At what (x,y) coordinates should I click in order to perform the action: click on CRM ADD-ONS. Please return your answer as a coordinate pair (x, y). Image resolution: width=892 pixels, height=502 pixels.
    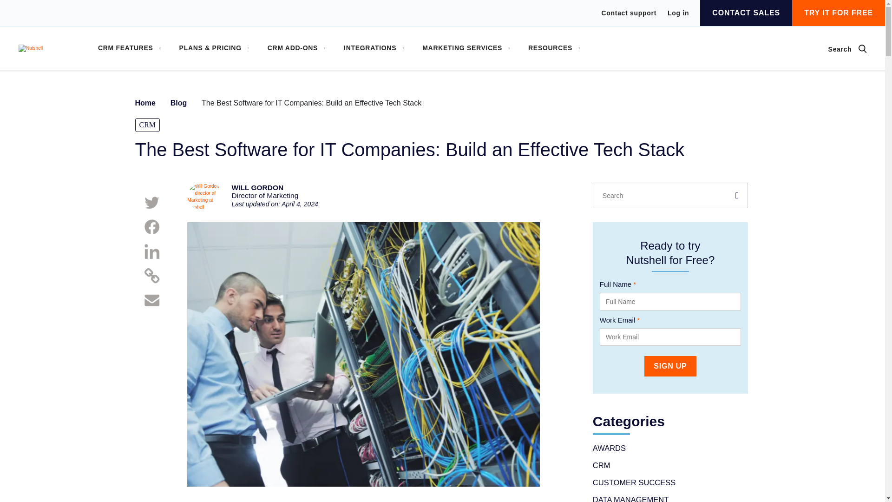
    Looking at the image, I should click on (296, 48).